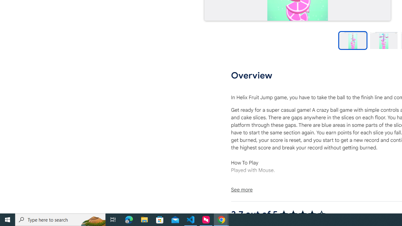  I want to click on Preview slide 1, so click(353, 40).